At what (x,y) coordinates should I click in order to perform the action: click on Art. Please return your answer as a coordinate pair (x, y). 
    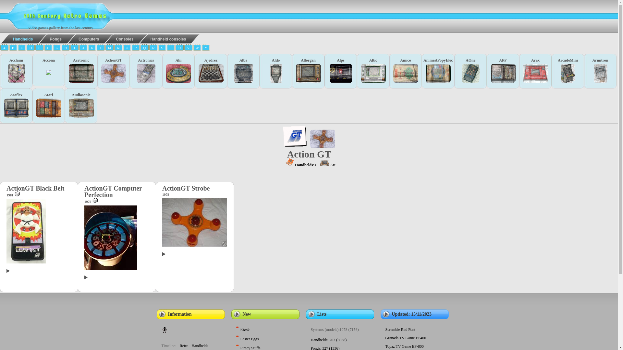
    Looking at the image, I should click on (328, 165).